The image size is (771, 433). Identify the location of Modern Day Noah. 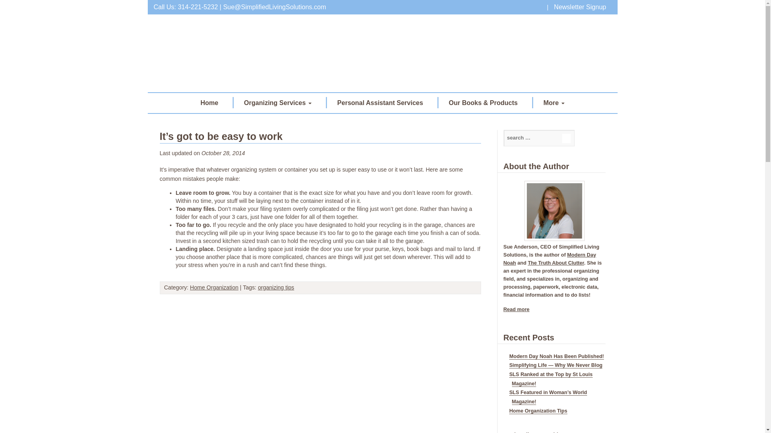
(549, 259).